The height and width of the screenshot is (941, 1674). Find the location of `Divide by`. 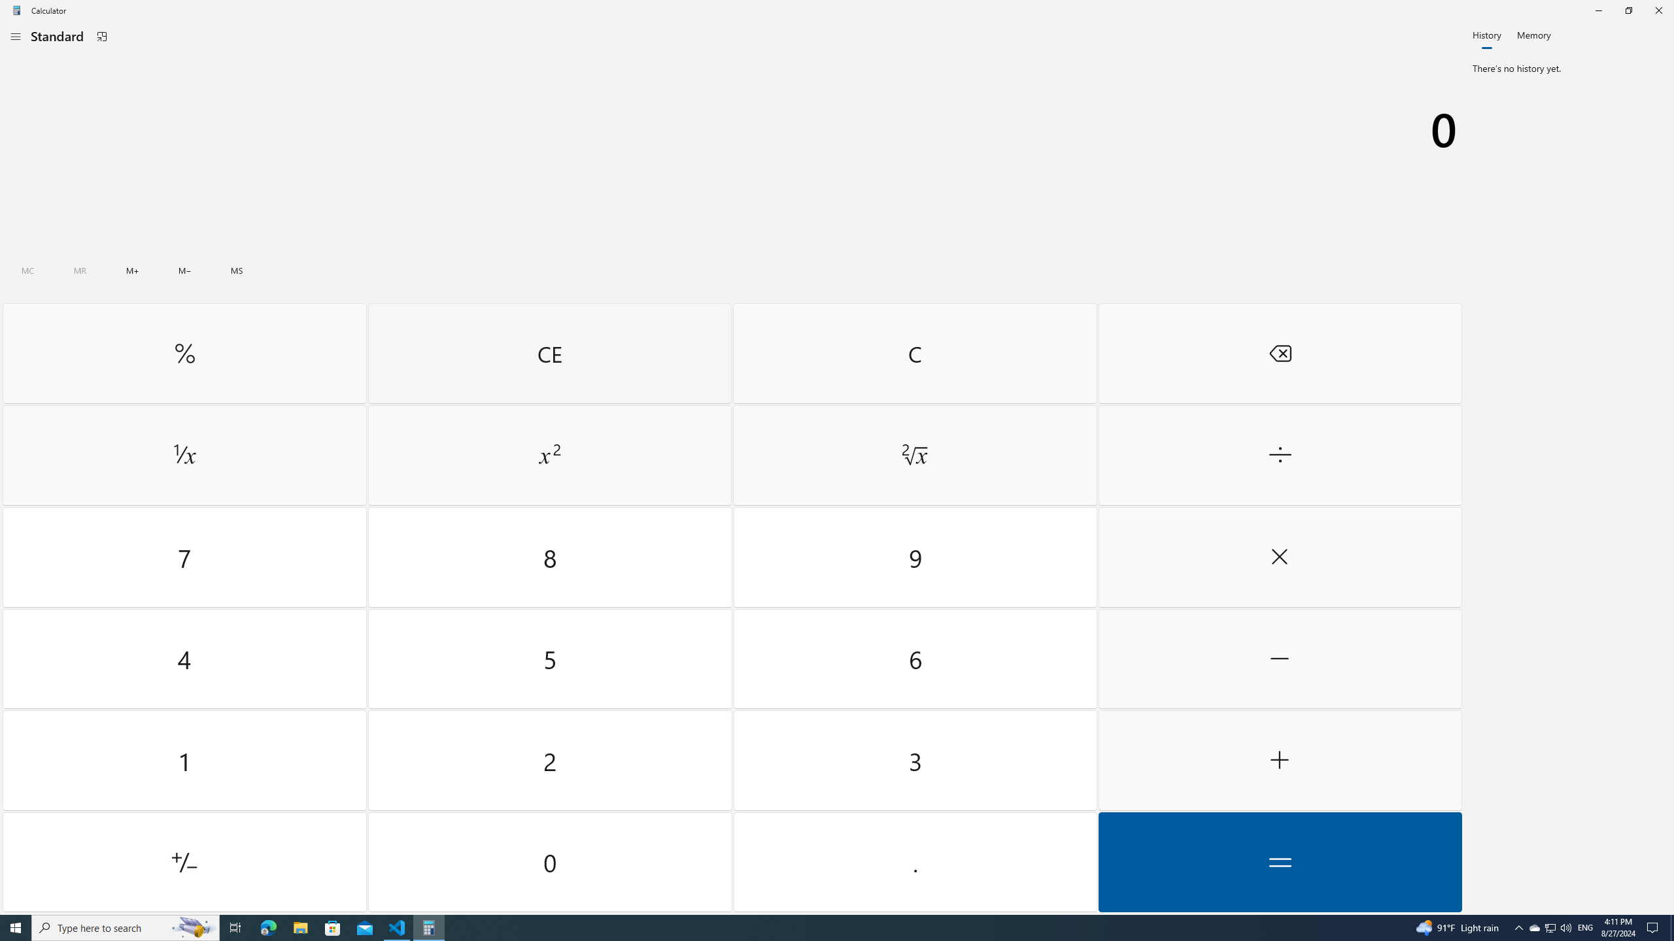

Divide by is located at coordinates (1279, 455).